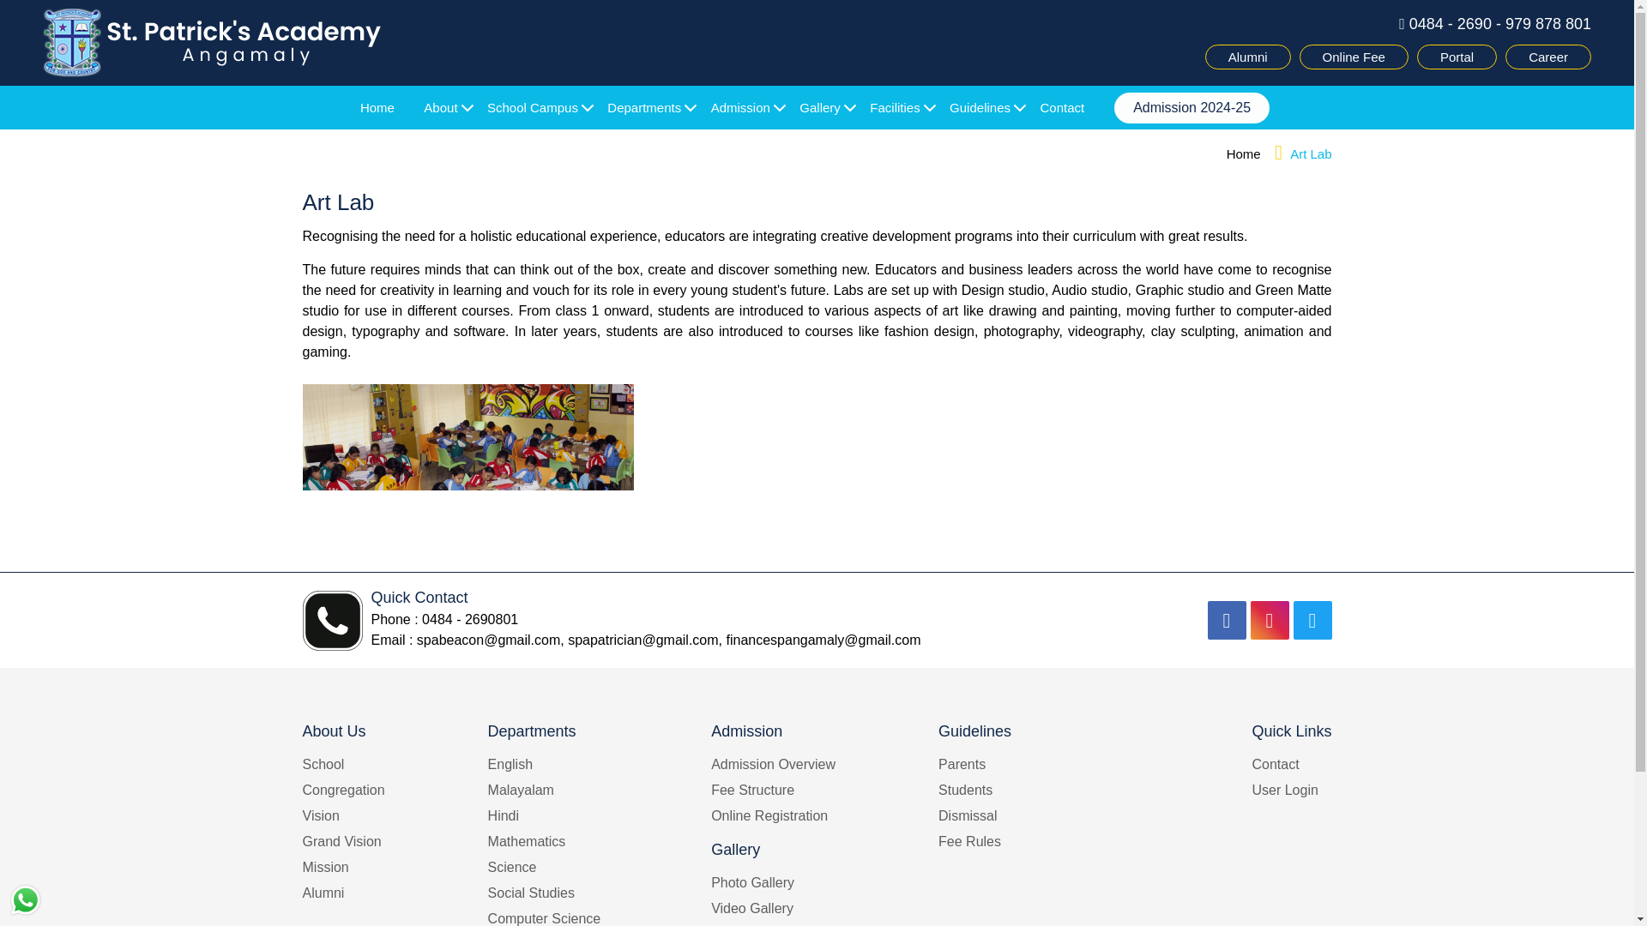 This screenshot has width=1647, height=926. What do you see at coordinates (25, 900) in the screenshot?
I see `WhatsApp` at bounding box center [25, 900].